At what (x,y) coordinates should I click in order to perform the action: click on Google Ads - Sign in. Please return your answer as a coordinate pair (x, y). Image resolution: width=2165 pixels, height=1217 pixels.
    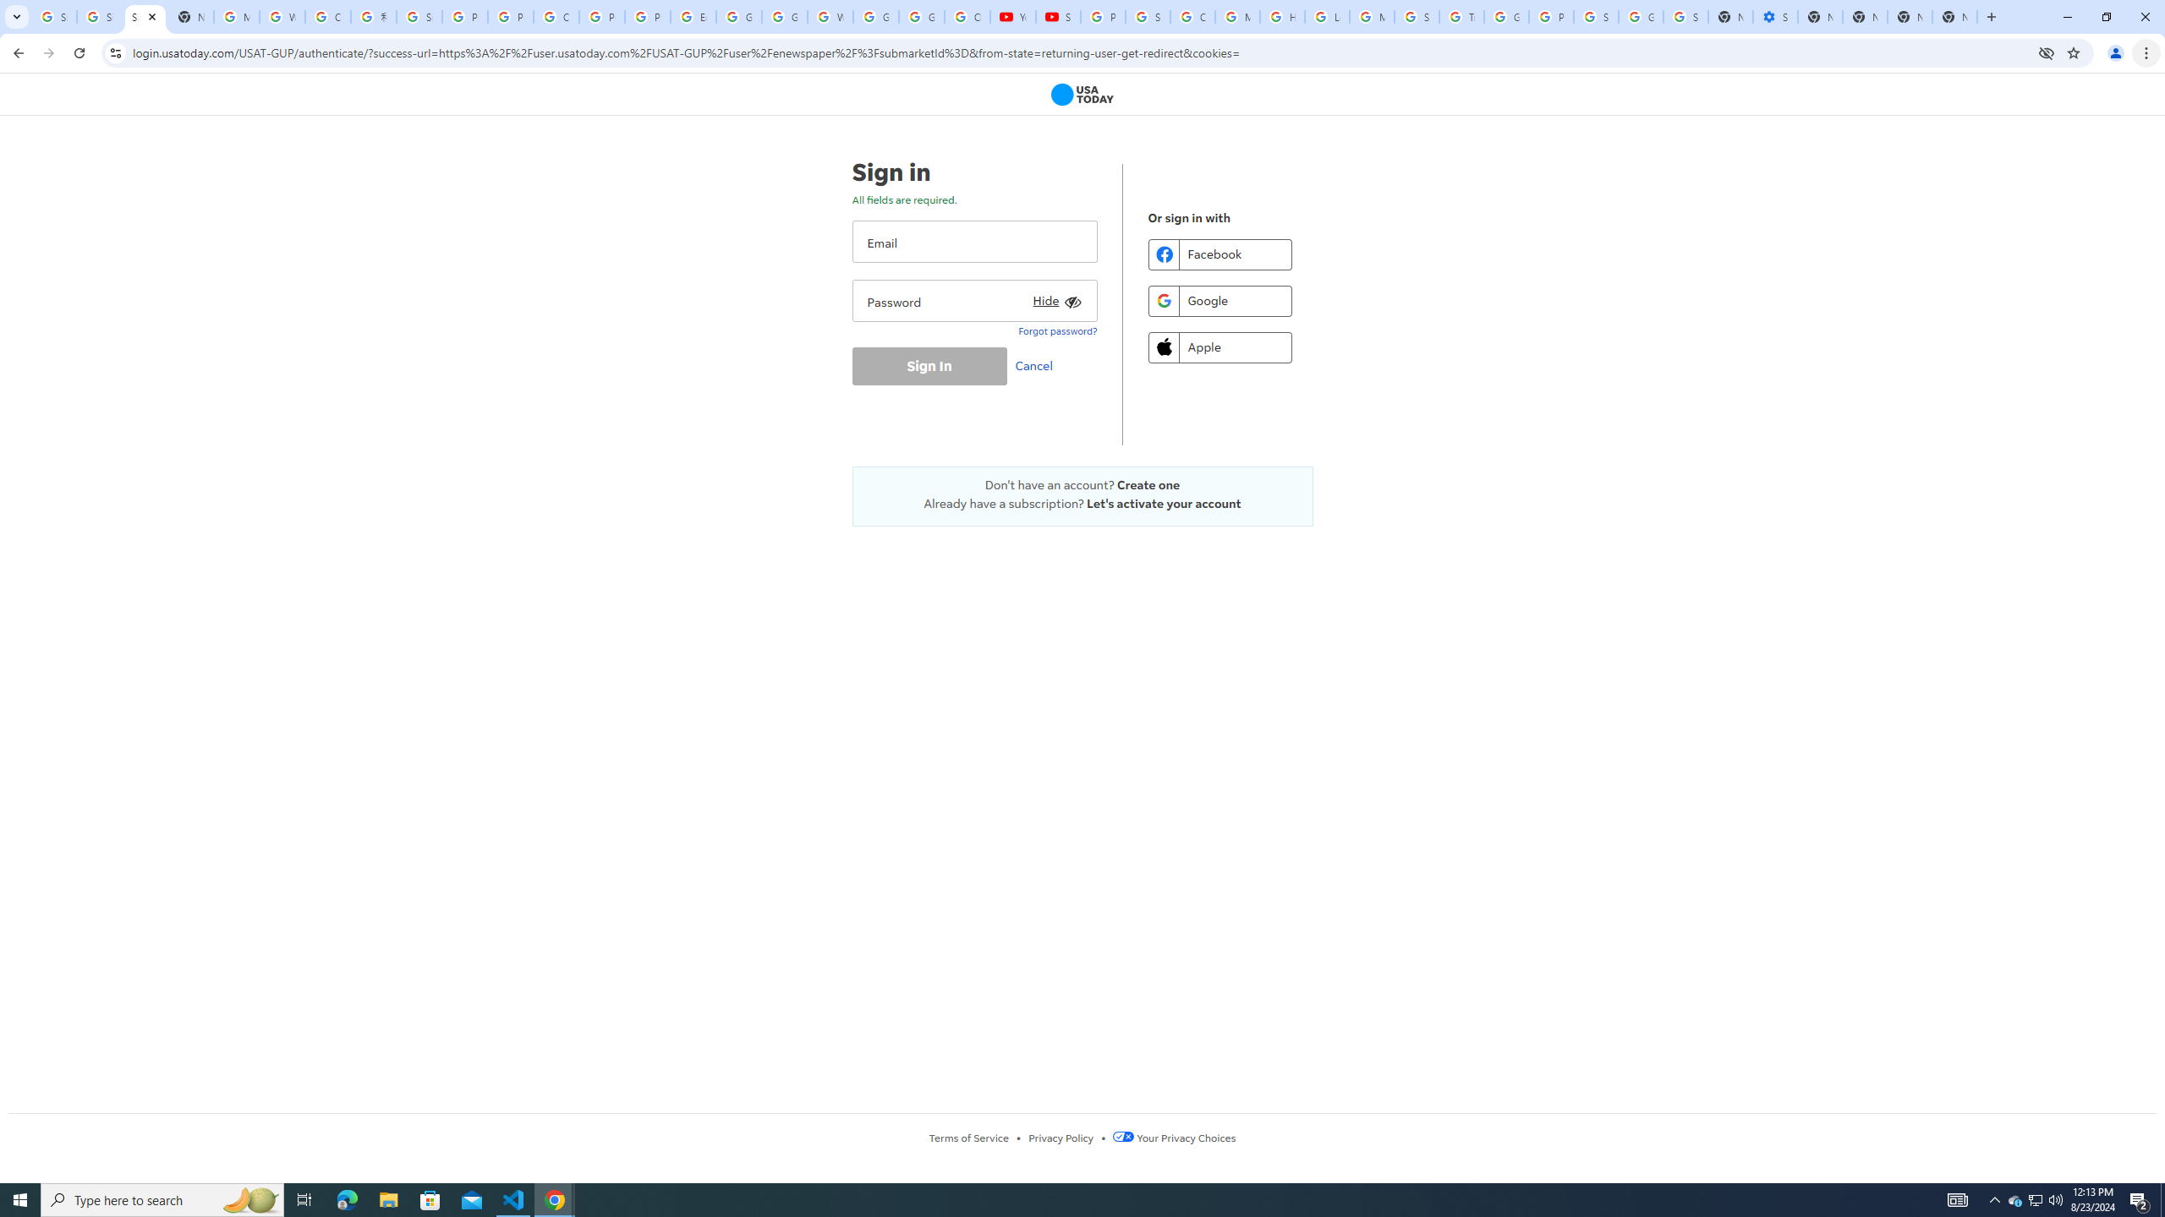
    Looking at the image, I should click on (1506, 17).